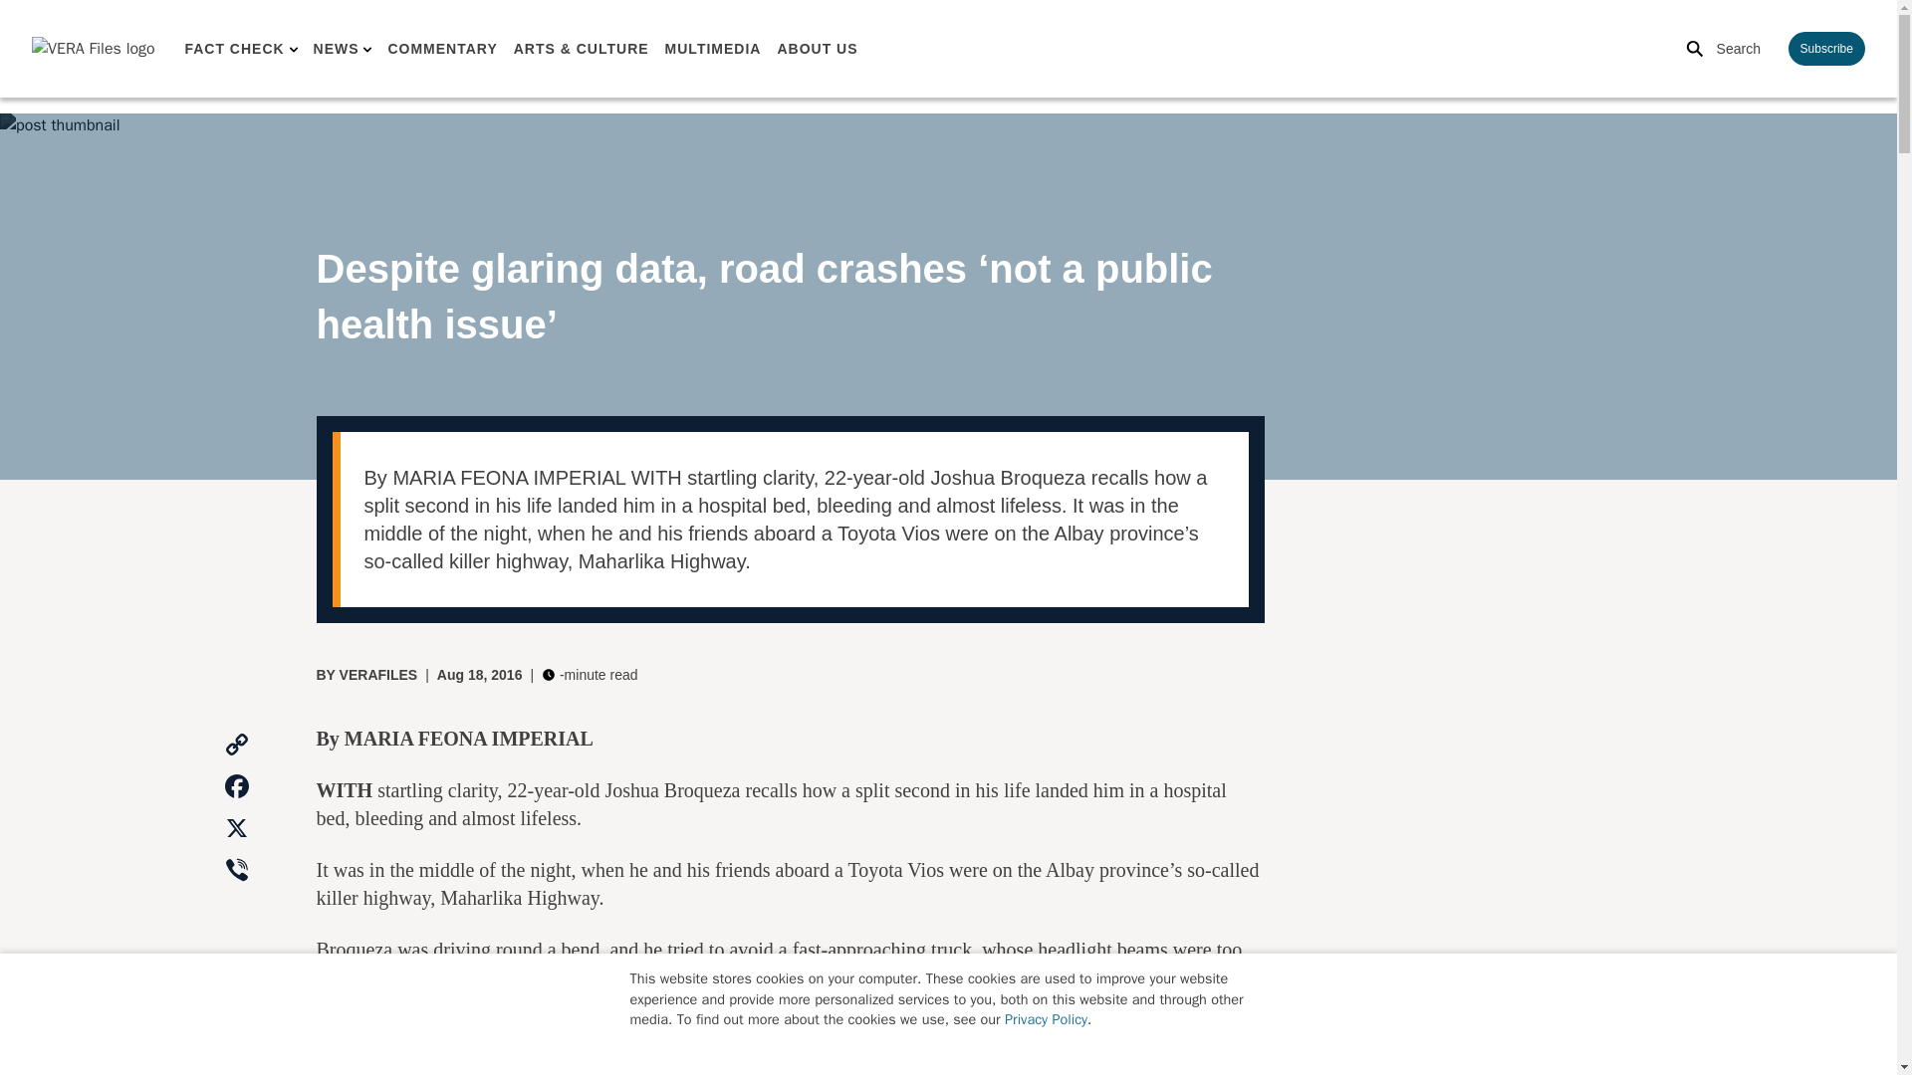 The height and width of the screenshot is (1075, 1912). What do you see at coordinates (237, 745) in the screenshot?
I see `Copy Link` at bounding box center [237, 745].